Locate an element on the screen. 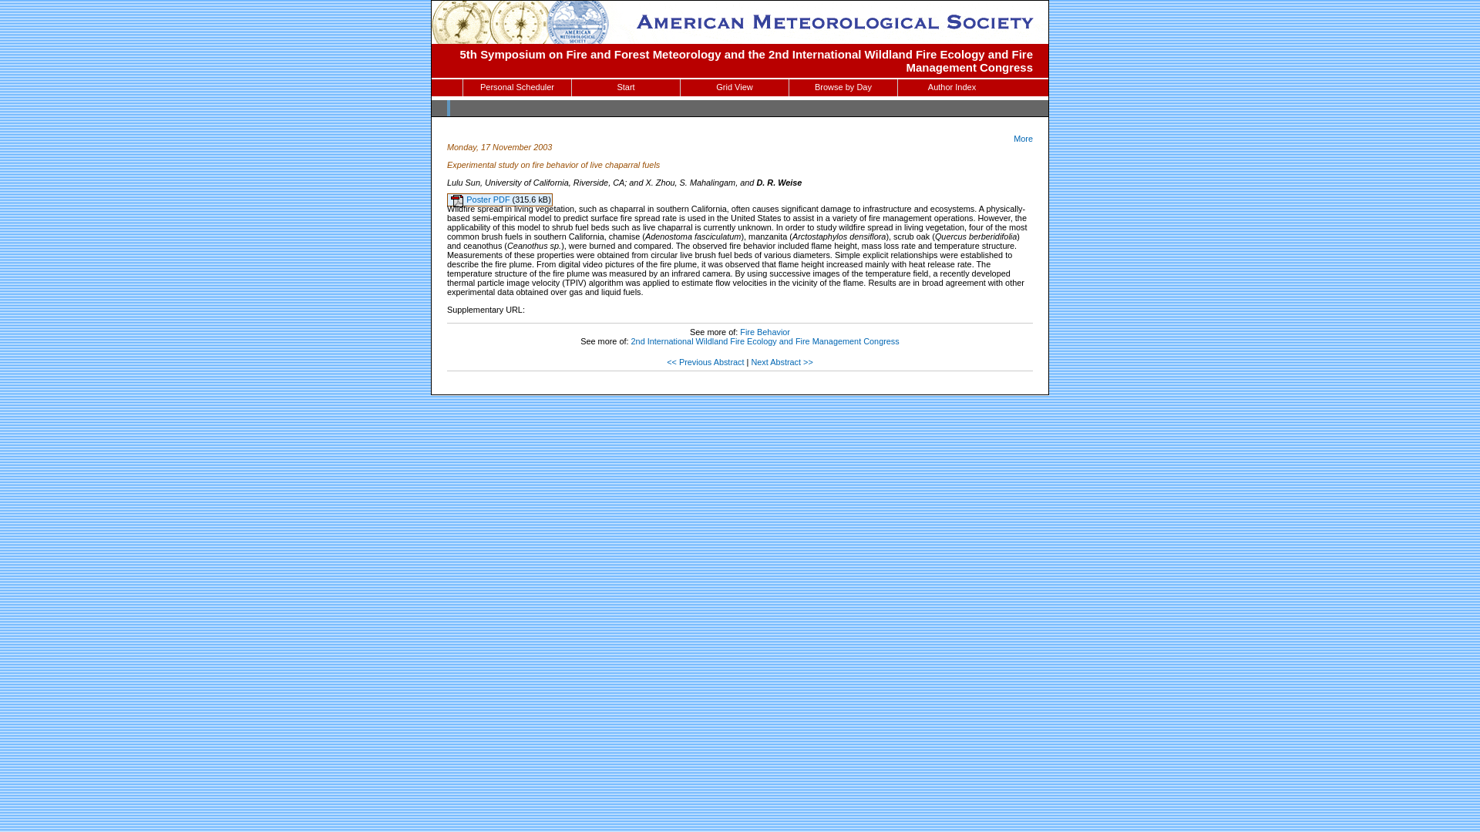 Image resolution: width=1480 pixels, height=832 pixels. Grid View is located at coordinates (735, 88).